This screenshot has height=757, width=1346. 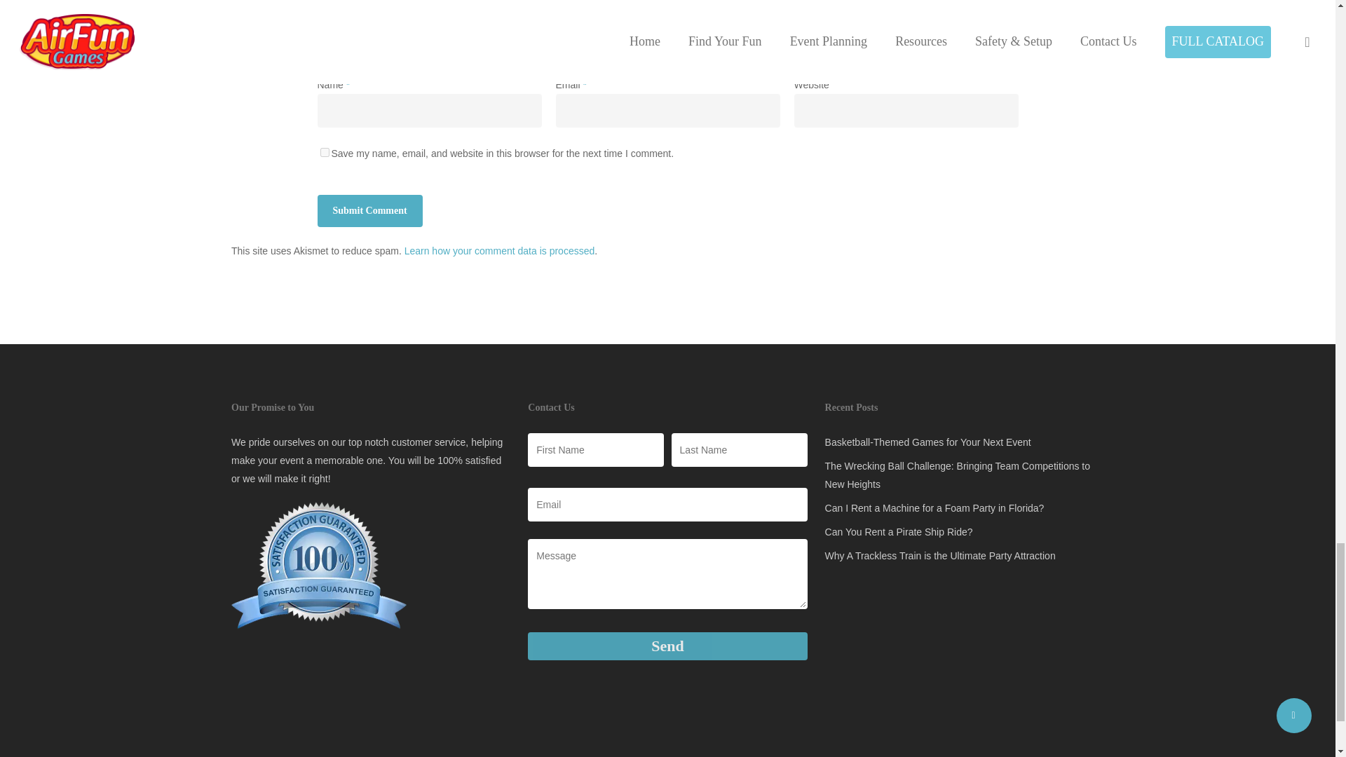 What do you see at coordinates (667, 505) in the screenshot?
I see `Email` at bounding box center [667, 505].